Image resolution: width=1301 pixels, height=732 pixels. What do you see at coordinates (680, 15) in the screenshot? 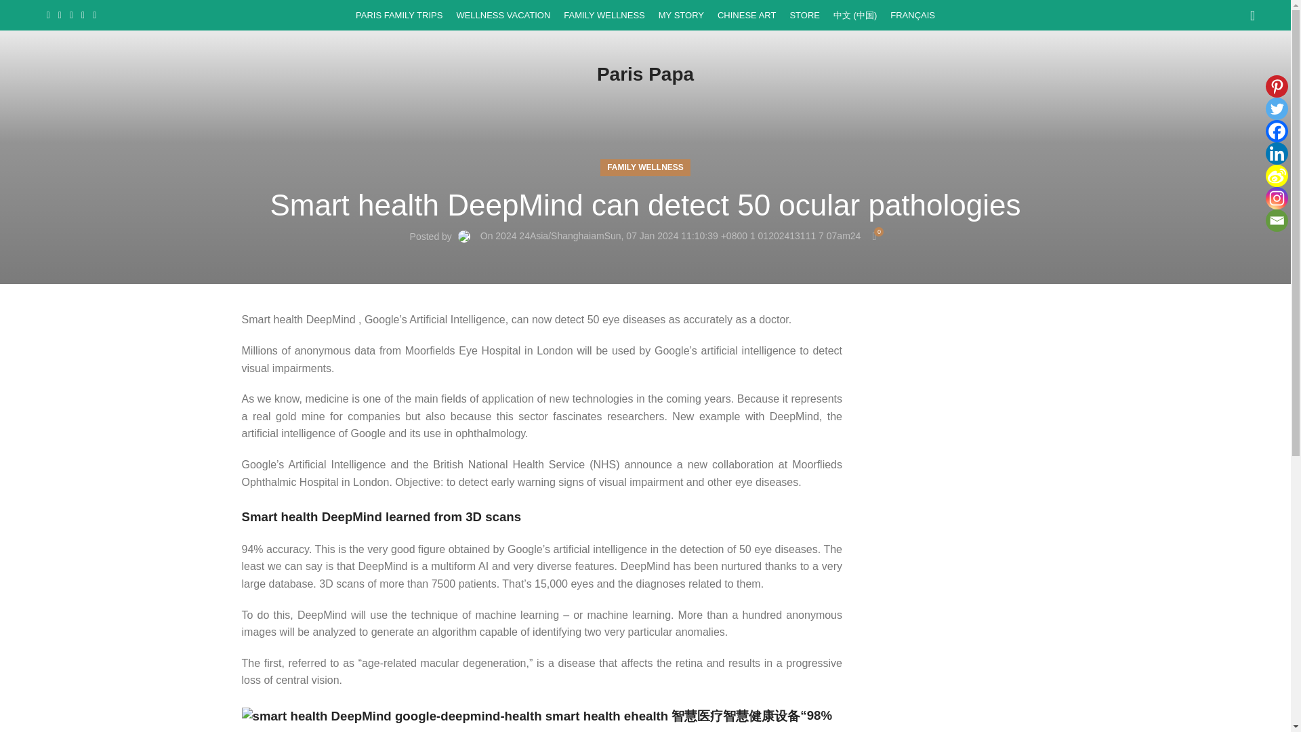
I see `MY STORY` at bounding box center [680, 15].